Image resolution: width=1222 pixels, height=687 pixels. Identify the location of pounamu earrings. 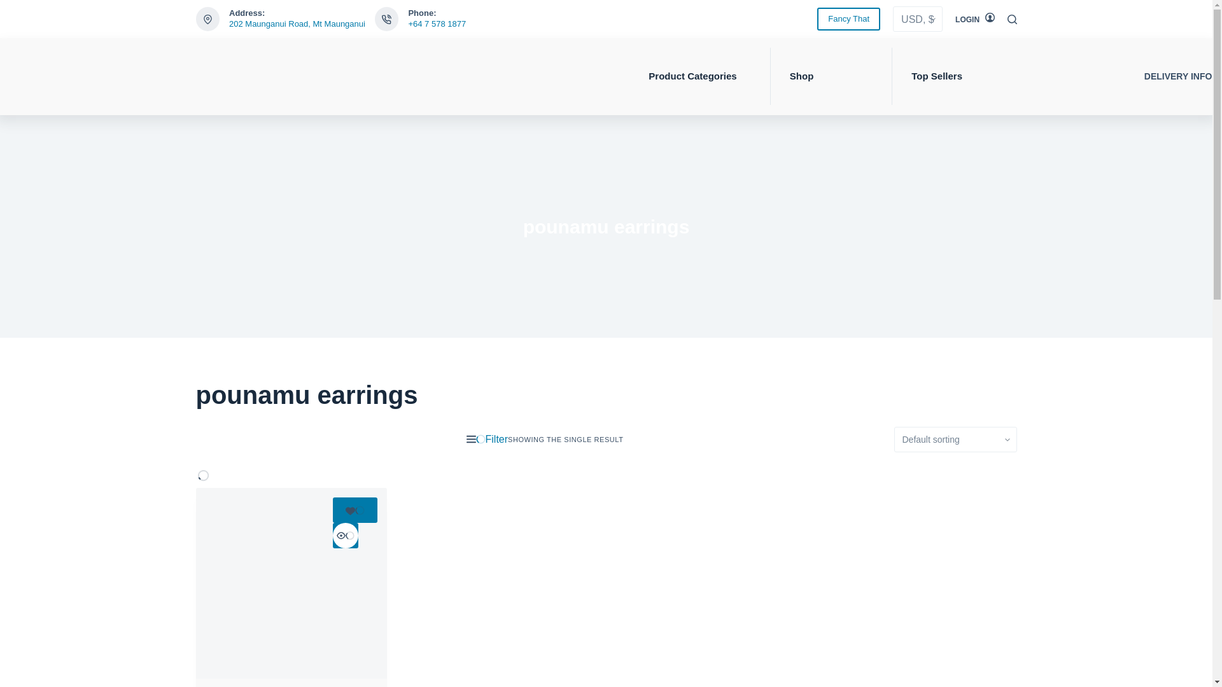
(606, 226).